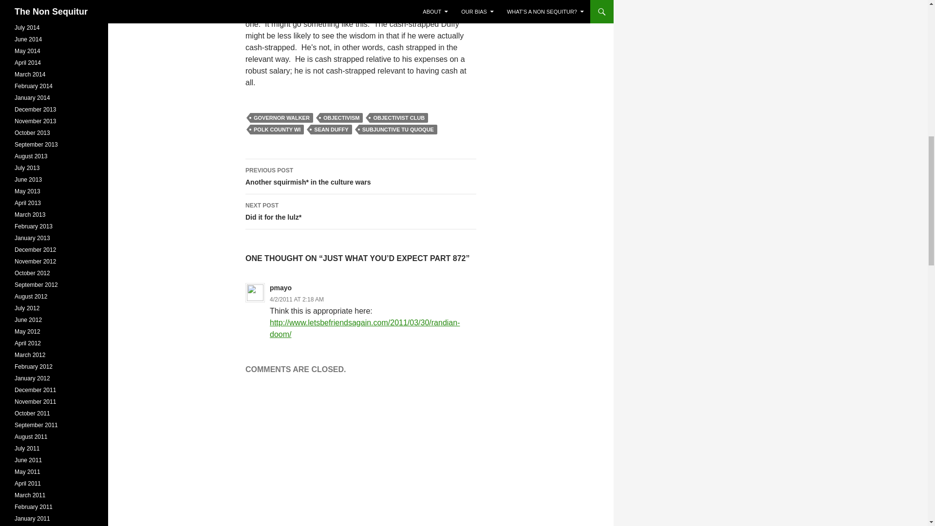 The width and height of the screenshot is (935, 526). What do you see at coordinates (341, 118) in the screenshot?
I see `OBJECTIVISM` at bounding box center [341, 118].